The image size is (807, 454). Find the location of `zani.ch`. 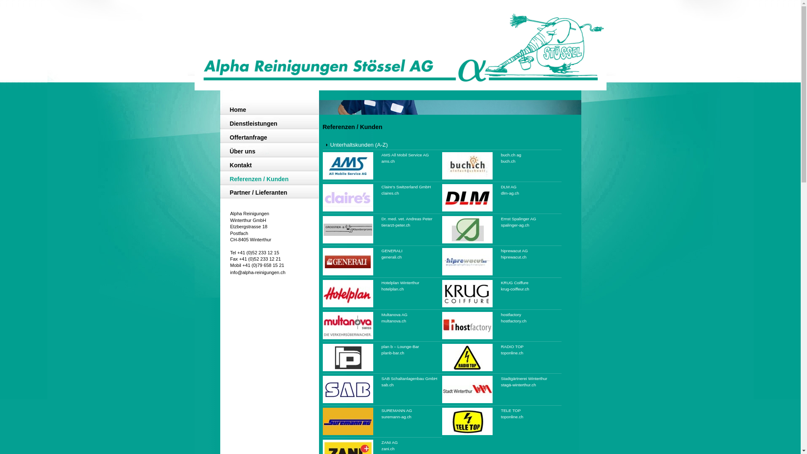

zani.ch is located at coordinates (388, 449).